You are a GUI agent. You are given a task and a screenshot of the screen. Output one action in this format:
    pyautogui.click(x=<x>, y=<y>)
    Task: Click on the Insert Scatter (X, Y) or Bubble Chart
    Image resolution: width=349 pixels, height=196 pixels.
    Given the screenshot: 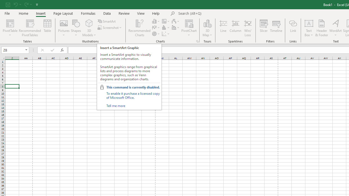 What is the action you would take?
    pyautogui.click(x=166, y=34)
    